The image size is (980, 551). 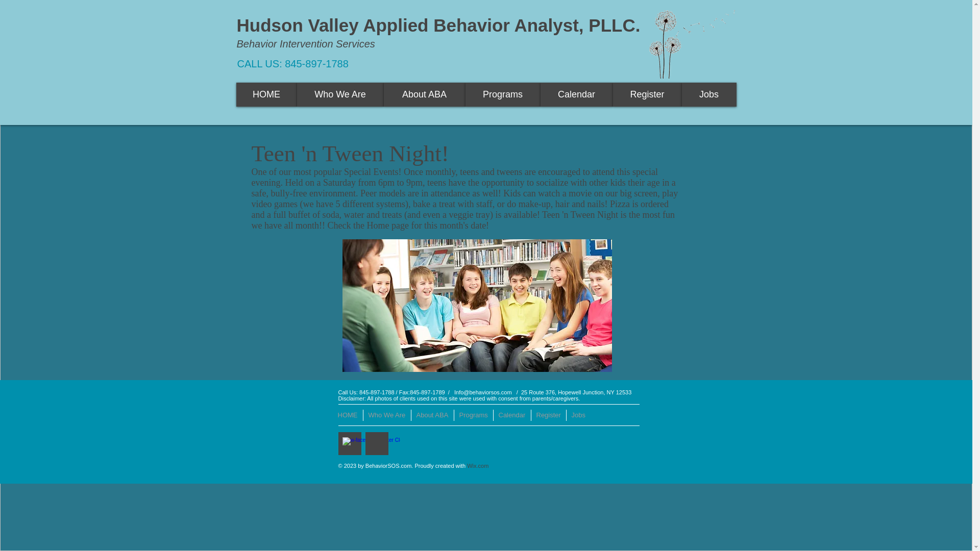 What do you see at coordinates (576, 95) in the screenshot?
I see `Calendar` at bounding box center [576, 95].